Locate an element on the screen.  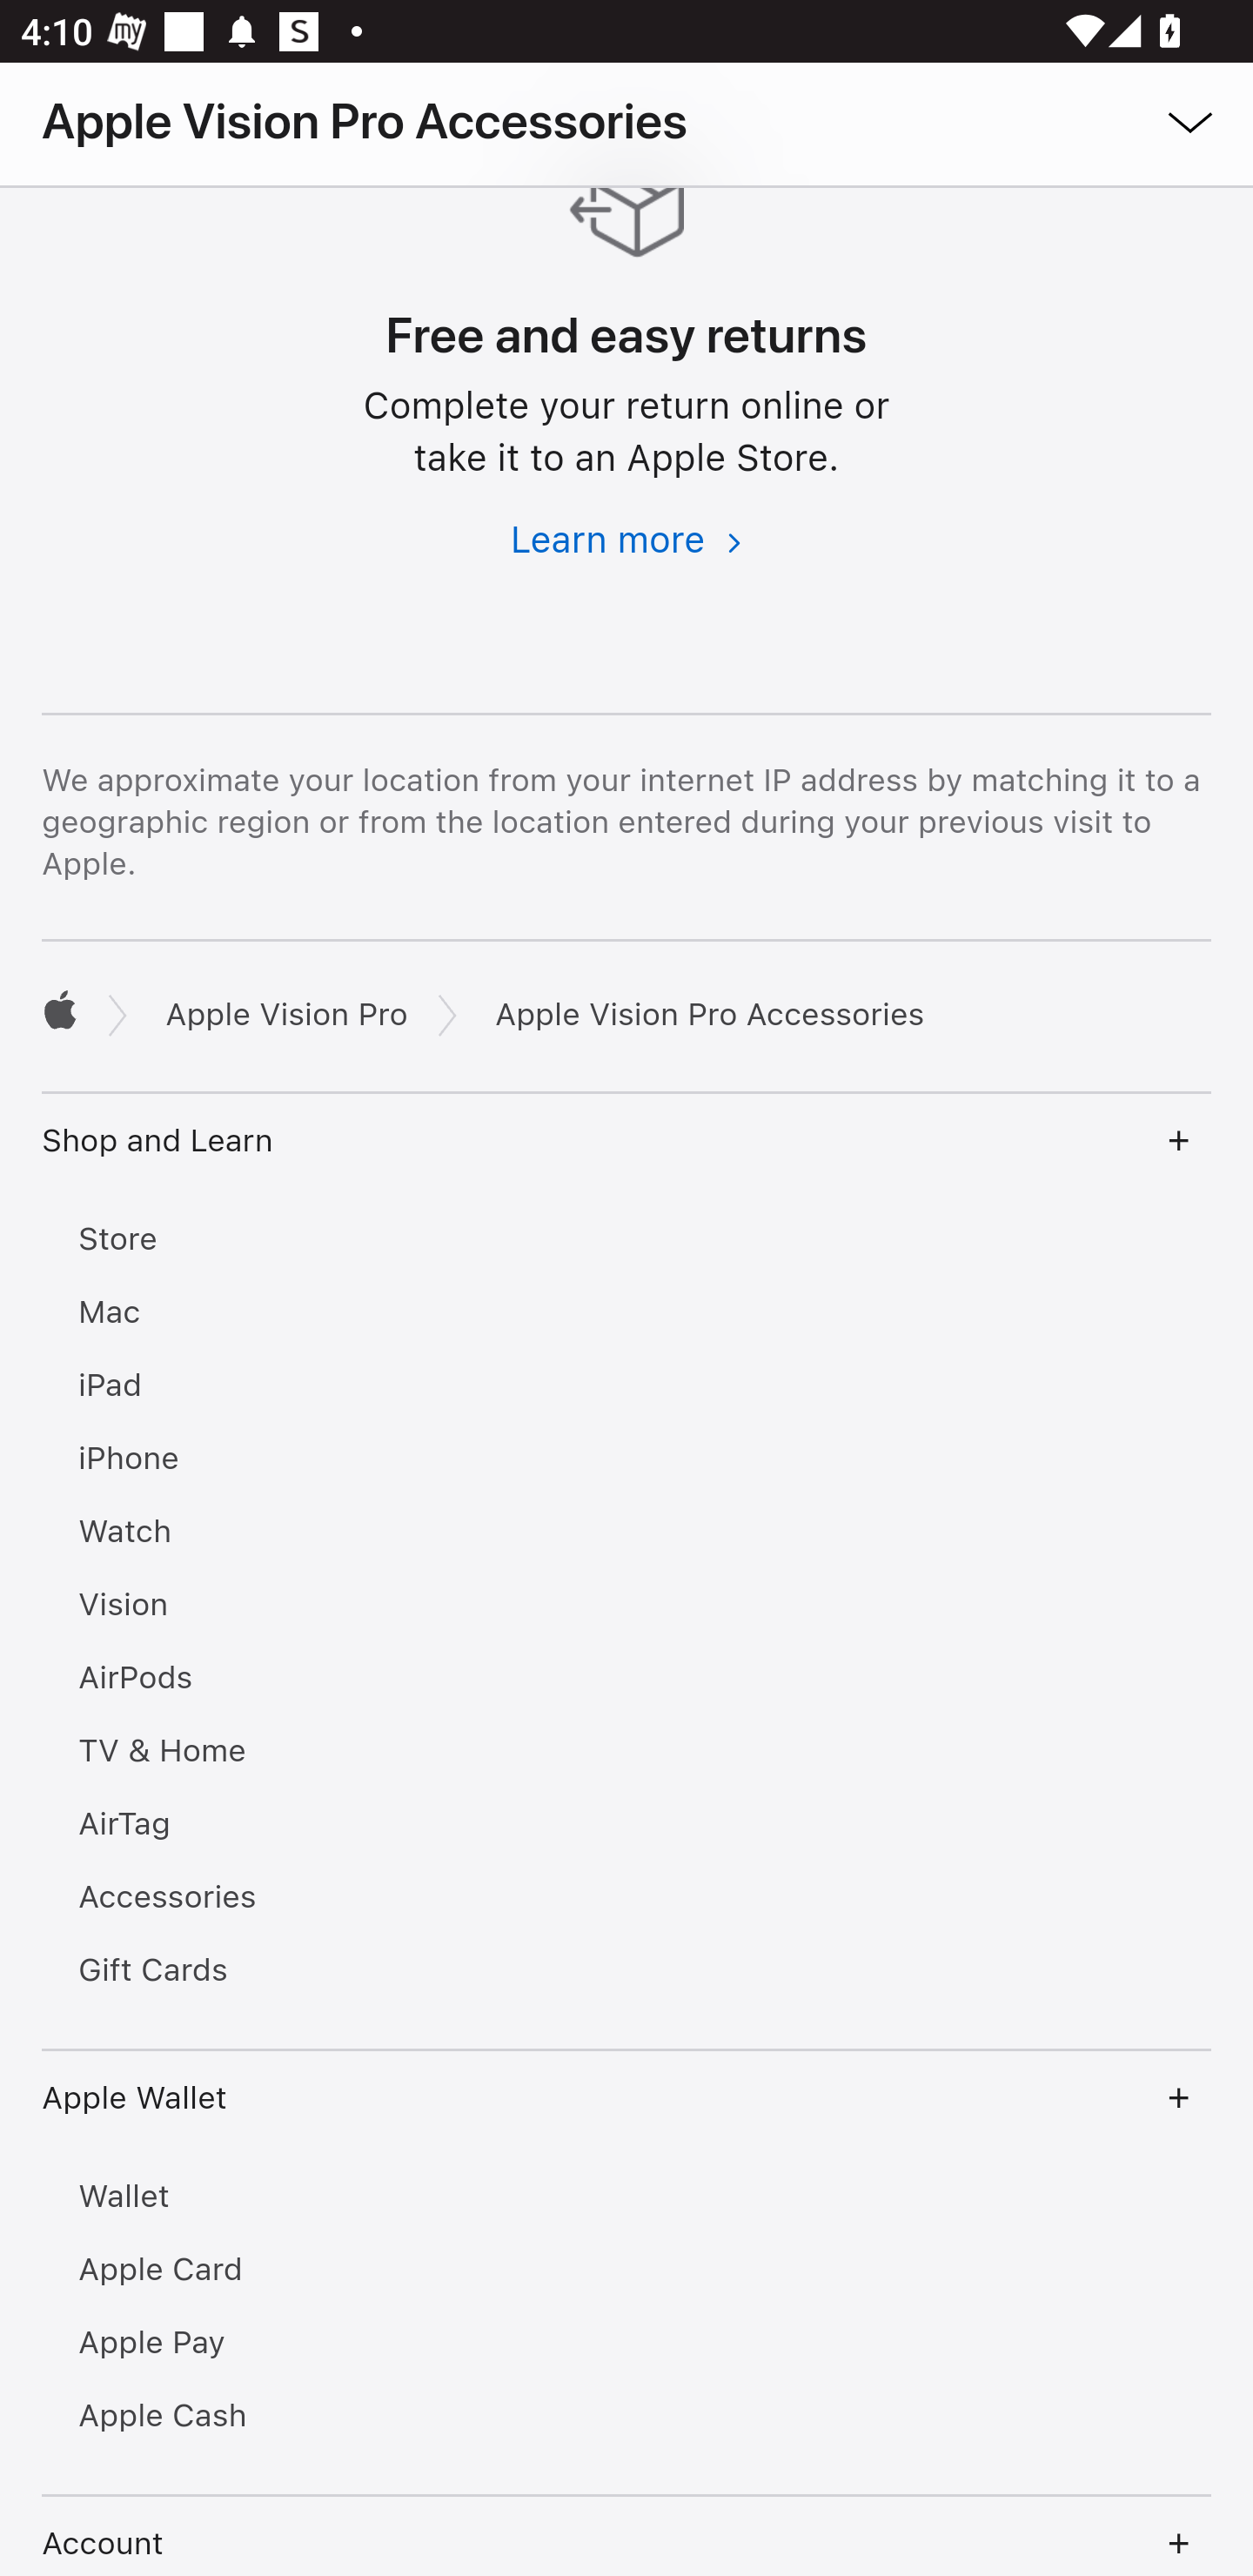
iPhone is located at coordinates (626, 1460).